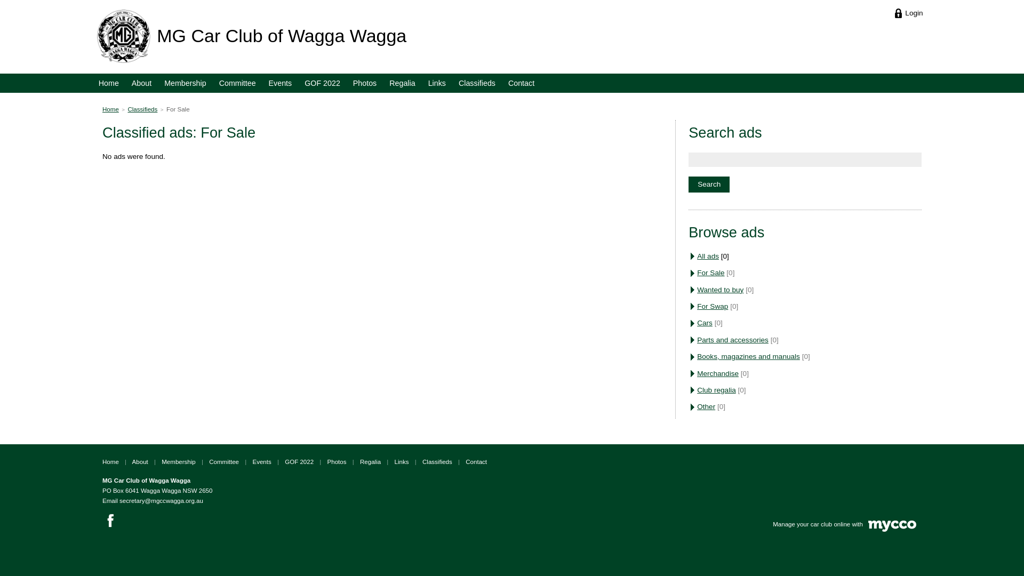 The width and height of the screenshot is (1024, 576). Describe the element at coordinates (718, 373) in the screenshot. I see `Merchandise` at that location.